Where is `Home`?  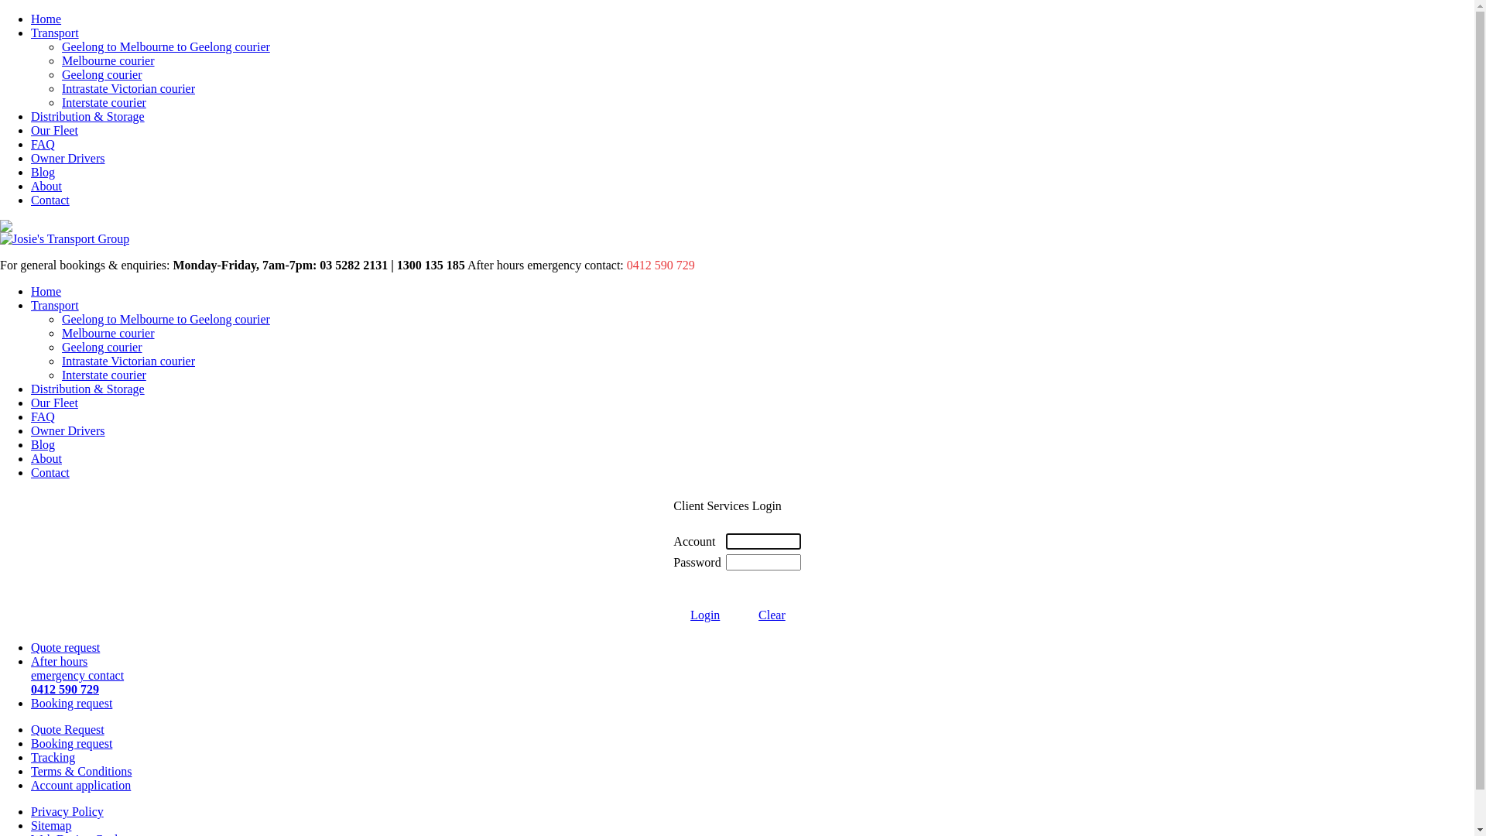 Home is located at coordinates (46, 19).